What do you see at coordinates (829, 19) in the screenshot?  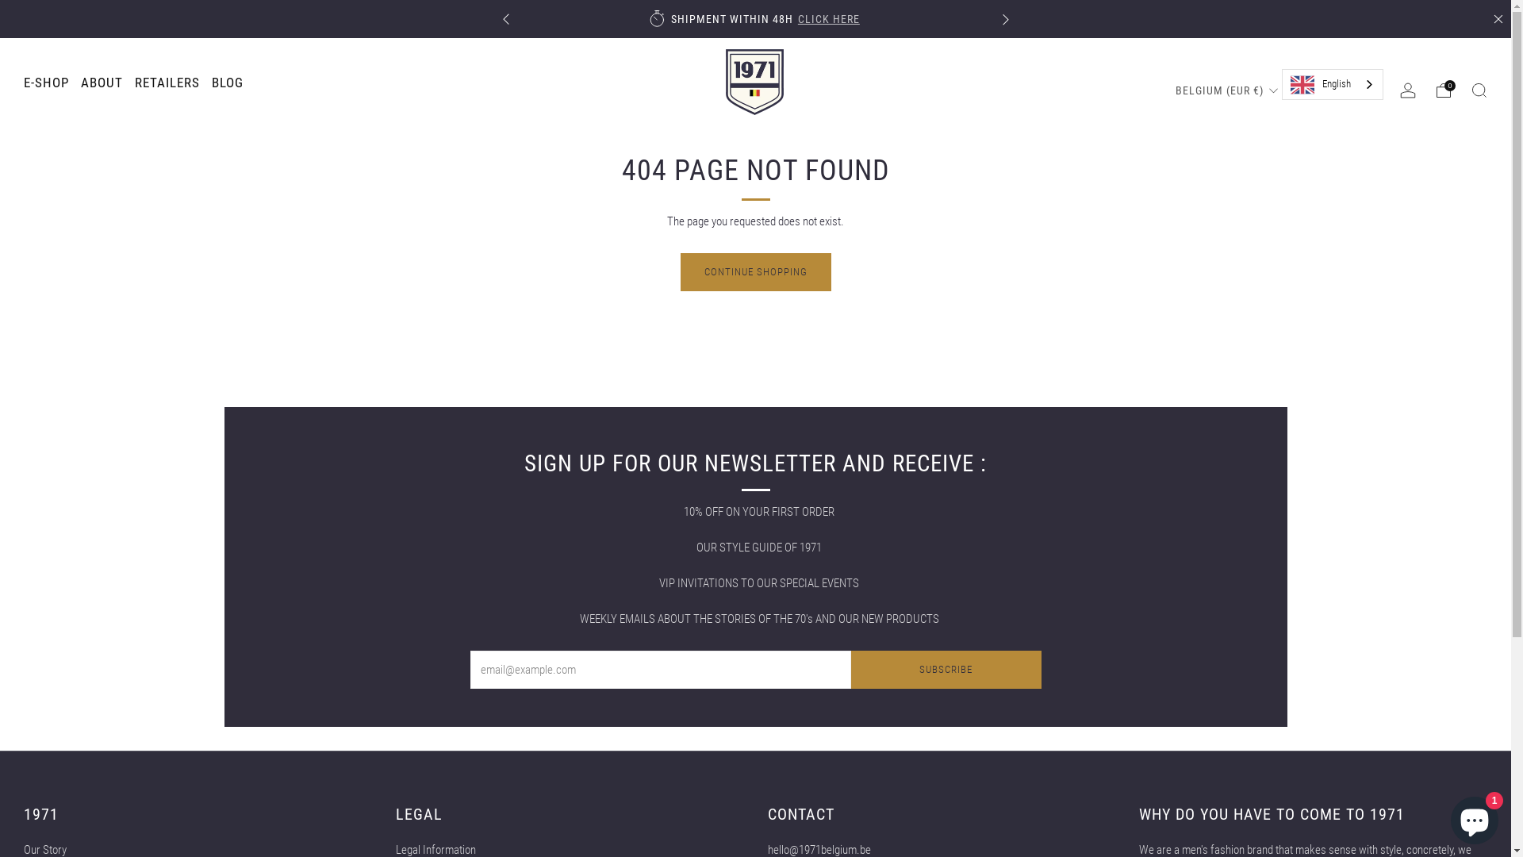 I see `CLICK HERE` at bounding box center [829, 19].